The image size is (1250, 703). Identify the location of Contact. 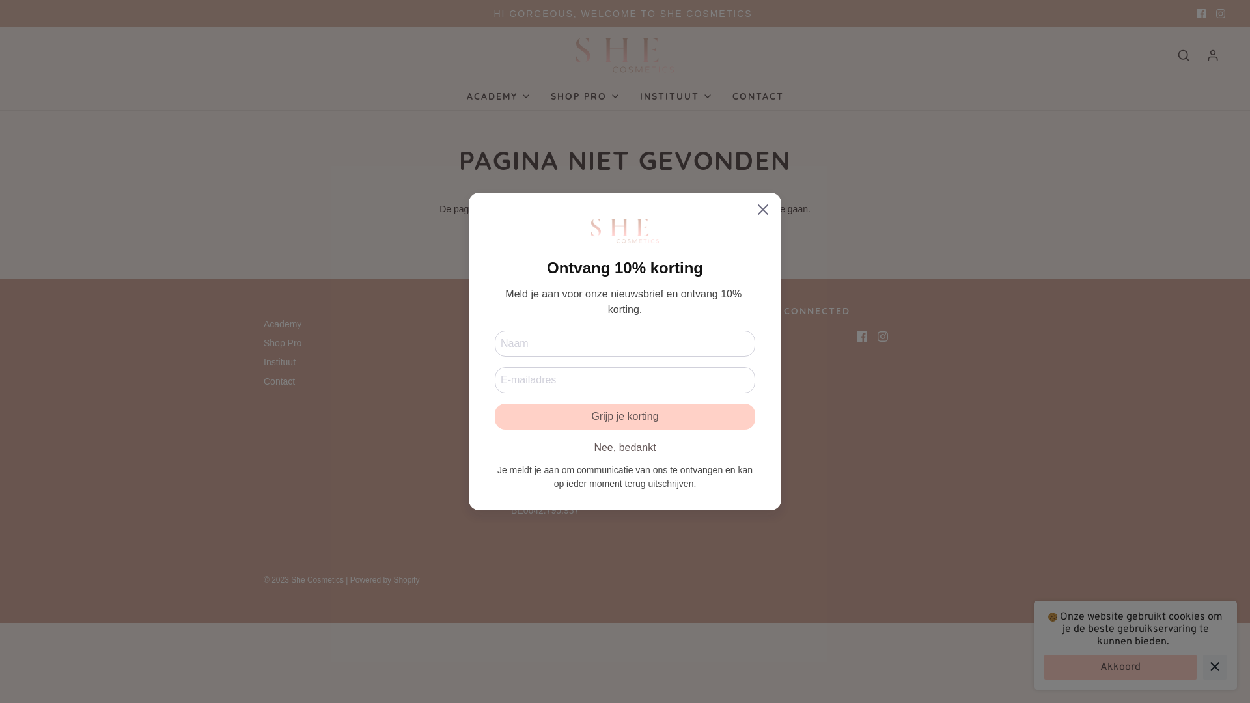
(279, 384).